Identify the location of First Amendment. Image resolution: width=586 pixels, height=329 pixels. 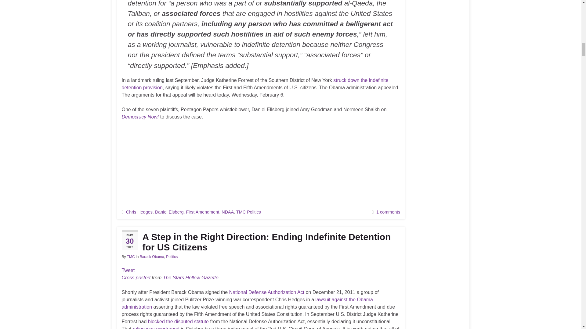
(203, 212).